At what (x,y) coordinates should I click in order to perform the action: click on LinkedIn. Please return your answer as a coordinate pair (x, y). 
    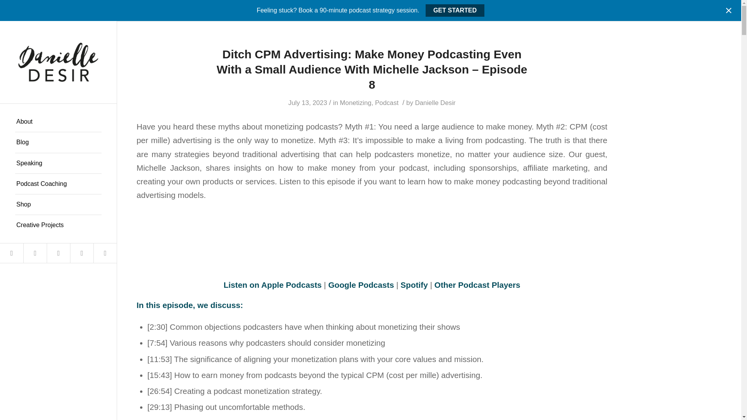
    Looking at the image, I should click on (82, 253).